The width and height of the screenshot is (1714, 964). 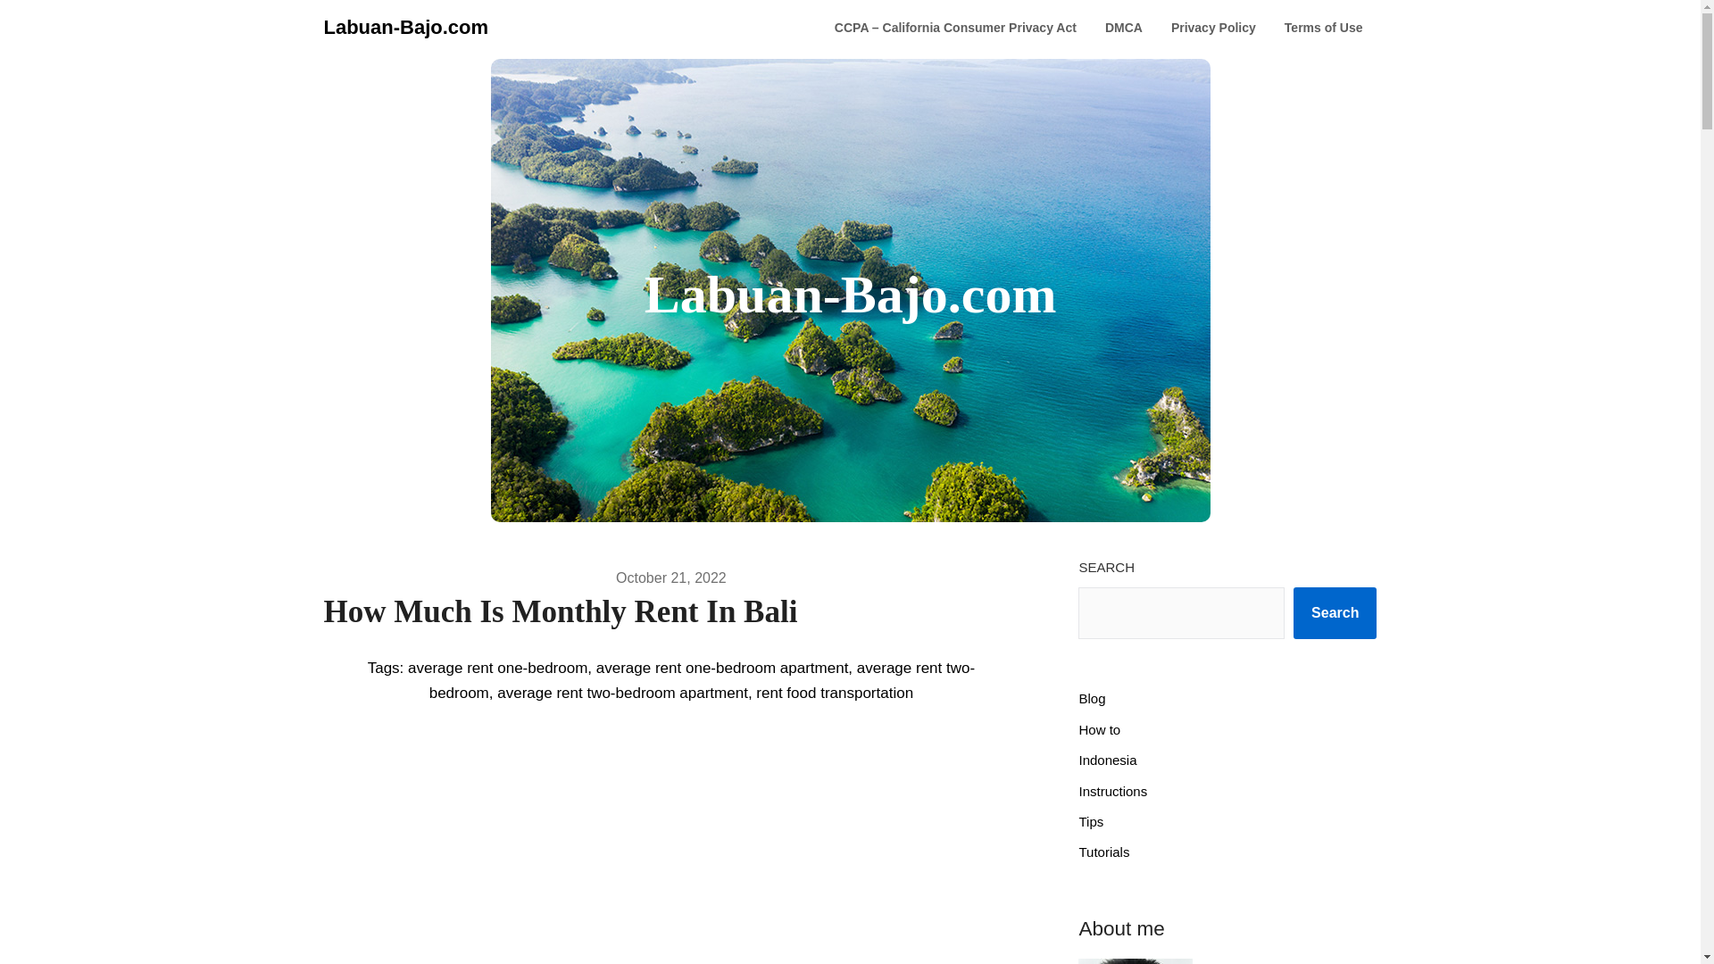 I want to click on How to, so click(x=1099, y=729).